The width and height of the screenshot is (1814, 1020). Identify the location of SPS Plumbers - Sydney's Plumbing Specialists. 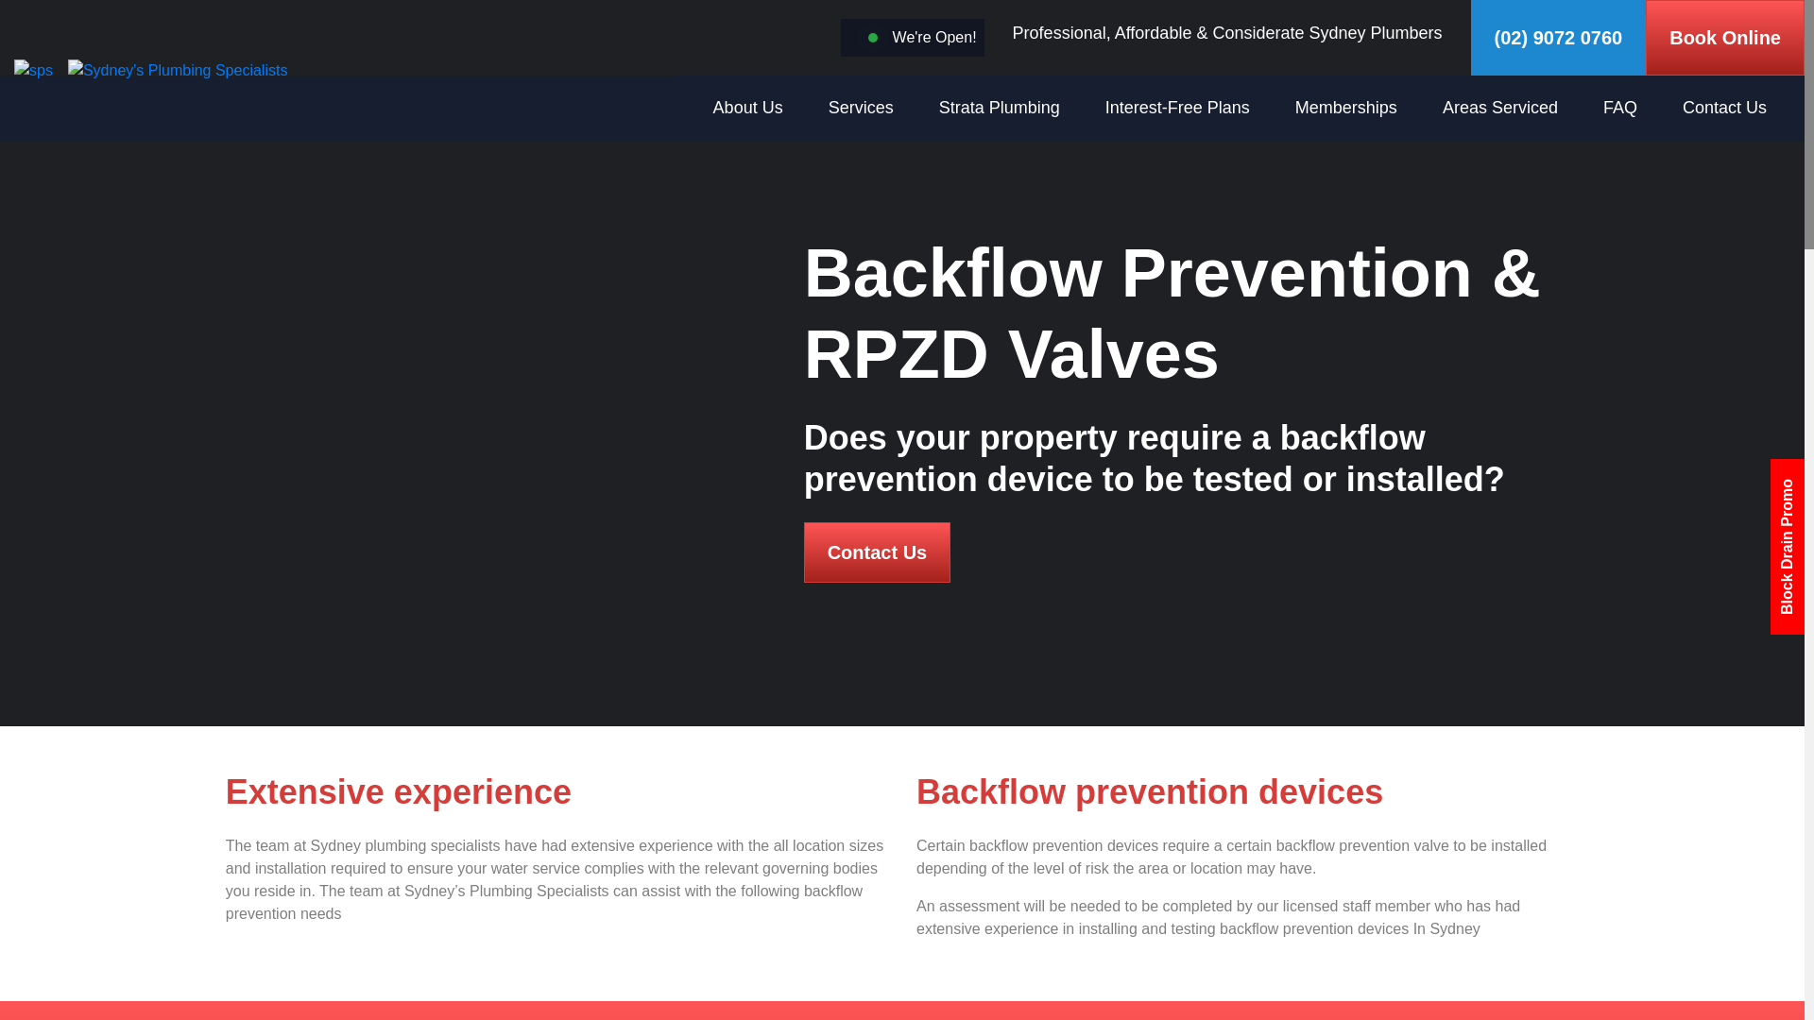
(150, 70).